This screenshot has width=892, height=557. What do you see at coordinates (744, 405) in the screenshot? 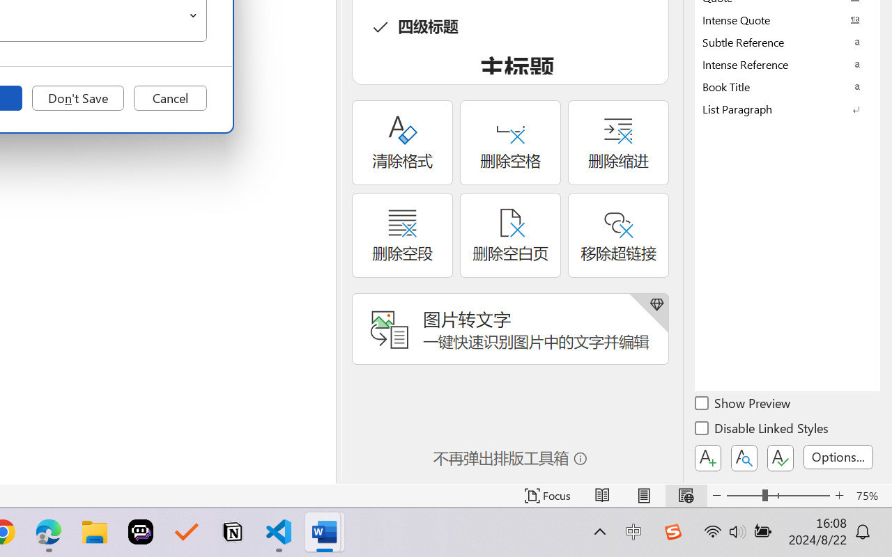
I see `Show Preview` at bounding box center [744, 405].